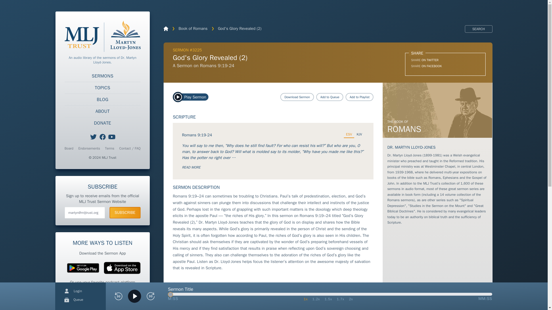 The width and height of the screenshot is (552, 310). Describe the element at coordinates (69, 148) in the screenshot. I see `Board` at that location.